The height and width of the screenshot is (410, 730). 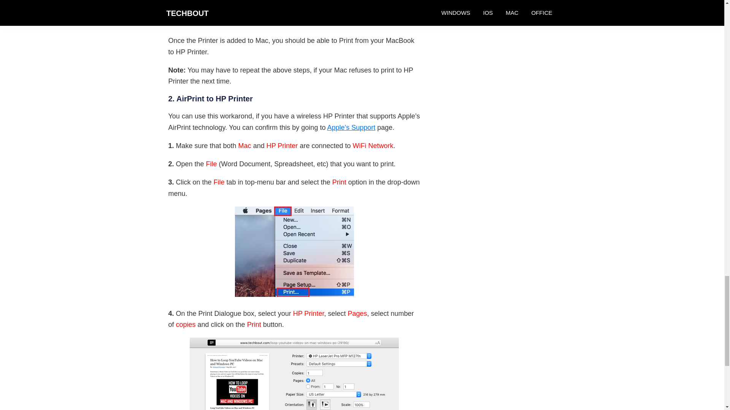 I want to click on Print File Option on Mac, so click(x=294, y=251).